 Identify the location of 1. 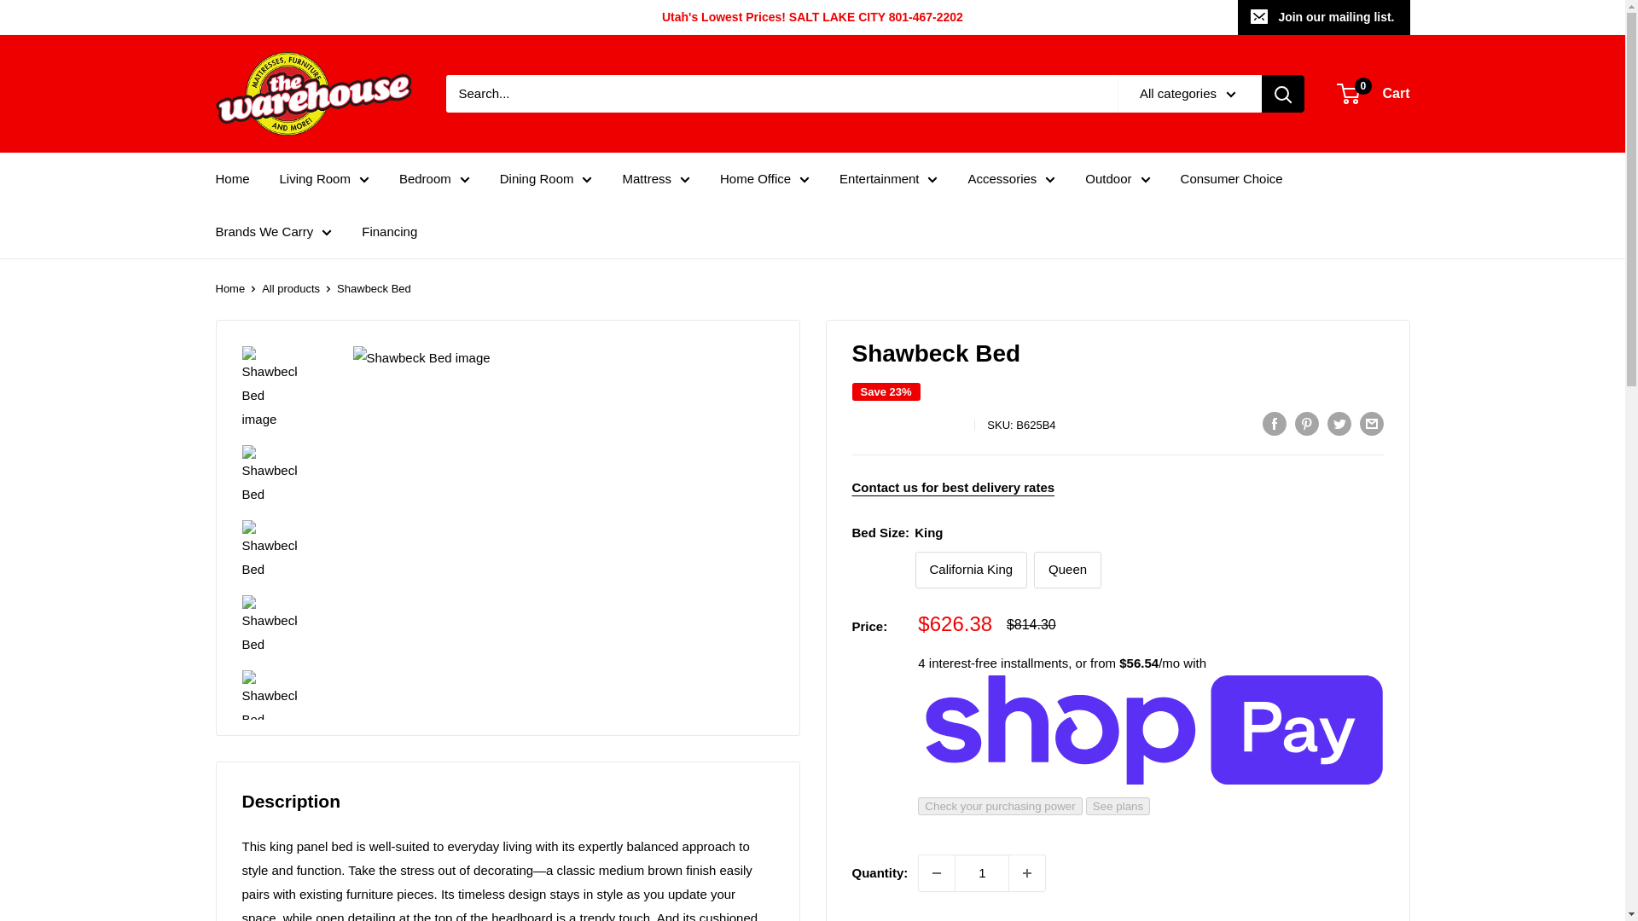
(981, 873).